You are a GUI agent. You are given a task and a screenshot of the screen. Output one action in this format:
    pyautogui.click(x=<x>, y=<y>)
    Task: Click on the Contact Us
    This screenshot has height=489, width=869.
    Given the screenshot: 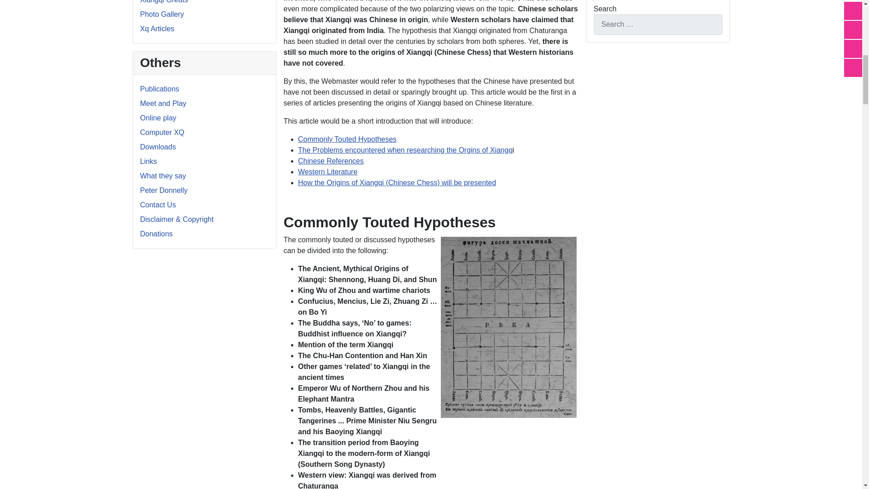 What is the action you would take?
    pyautogui.click(x=158, y=205)
    